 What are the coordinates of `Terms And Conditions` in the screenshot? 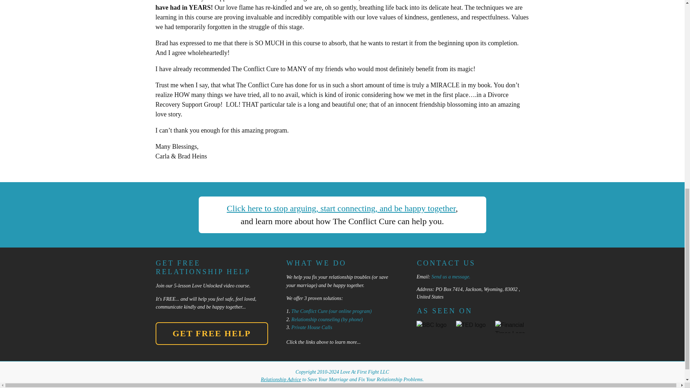 It's located at (340, 386).